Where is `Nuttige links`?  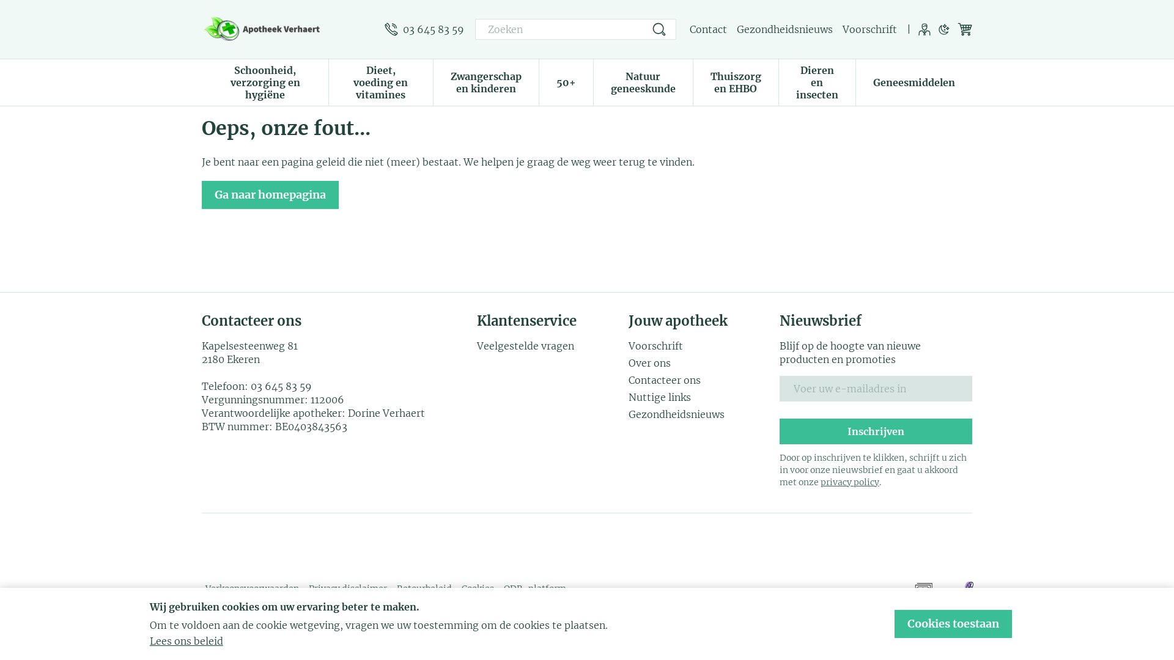
Nuttige links is located at coordinates (700, 397).